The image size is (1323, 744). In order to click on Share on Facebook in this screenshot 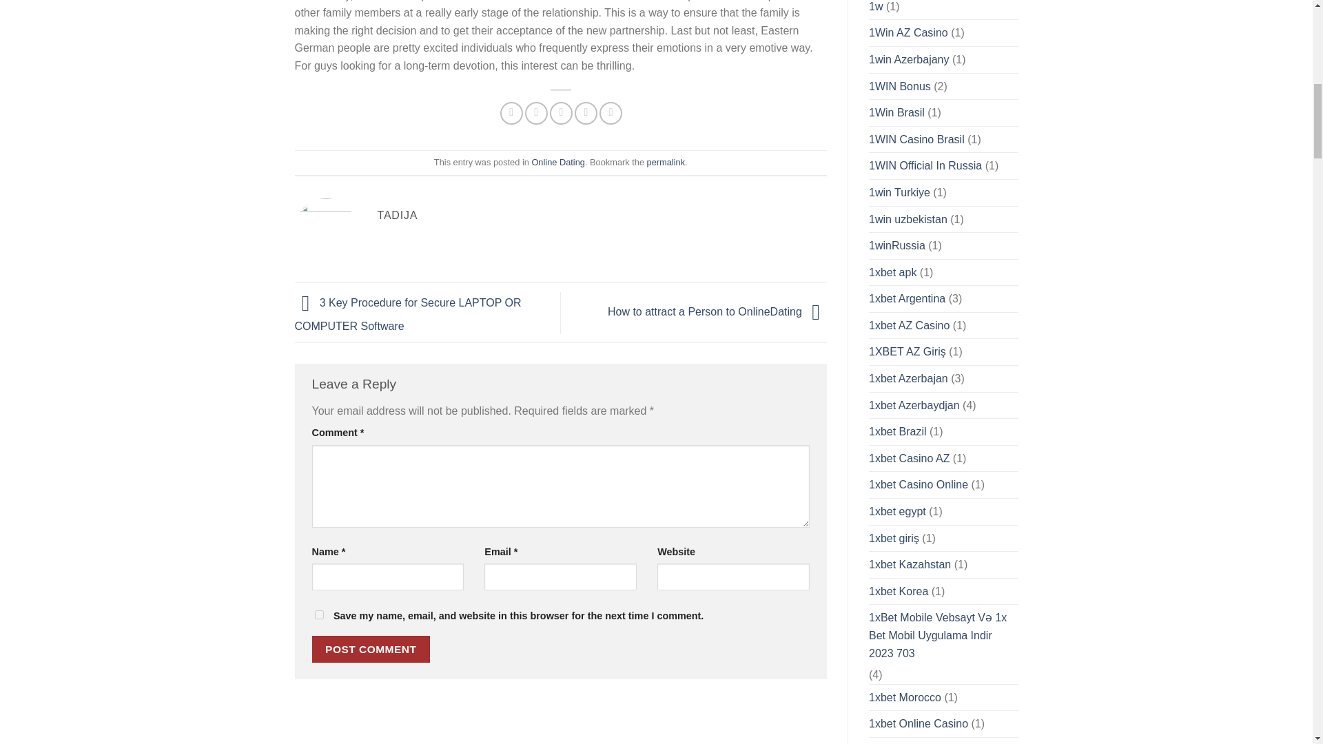, I will do `click(511, 113)`.